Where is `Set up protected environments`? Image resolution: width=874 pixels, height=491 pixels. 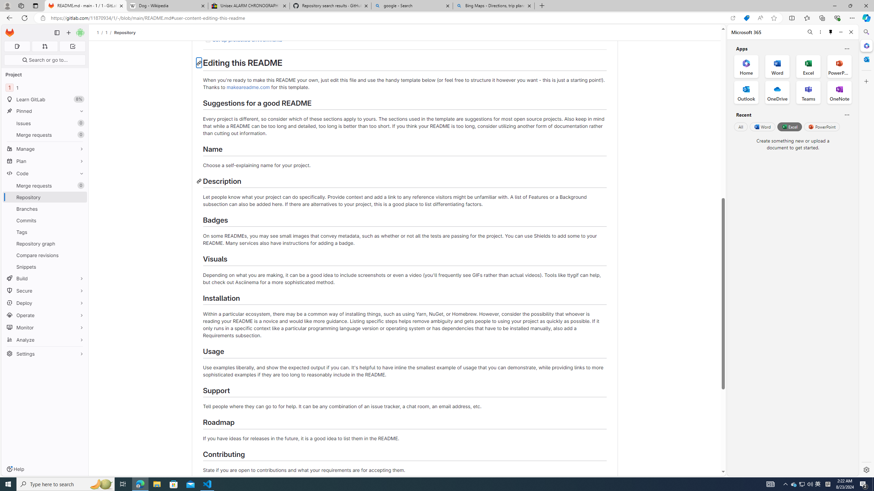 Set up protected environments is located at coordinates (247, 40).